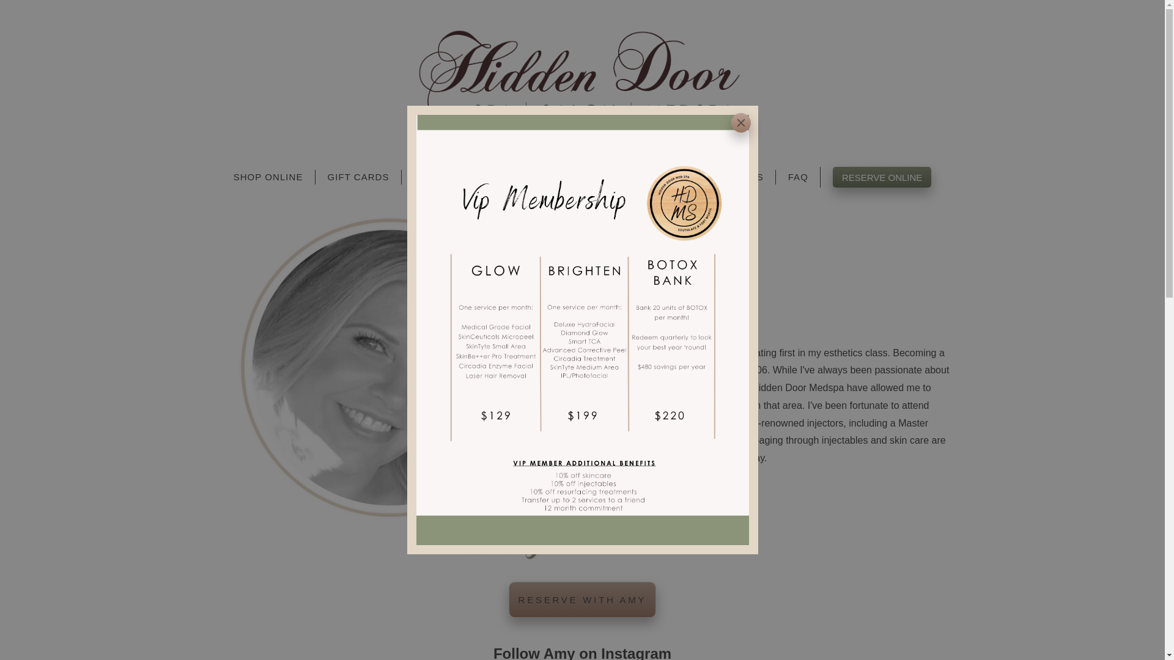 The width and height of the screenshot is (1174, 660). I want to click on OPENING DOORS, so click(720, 177).